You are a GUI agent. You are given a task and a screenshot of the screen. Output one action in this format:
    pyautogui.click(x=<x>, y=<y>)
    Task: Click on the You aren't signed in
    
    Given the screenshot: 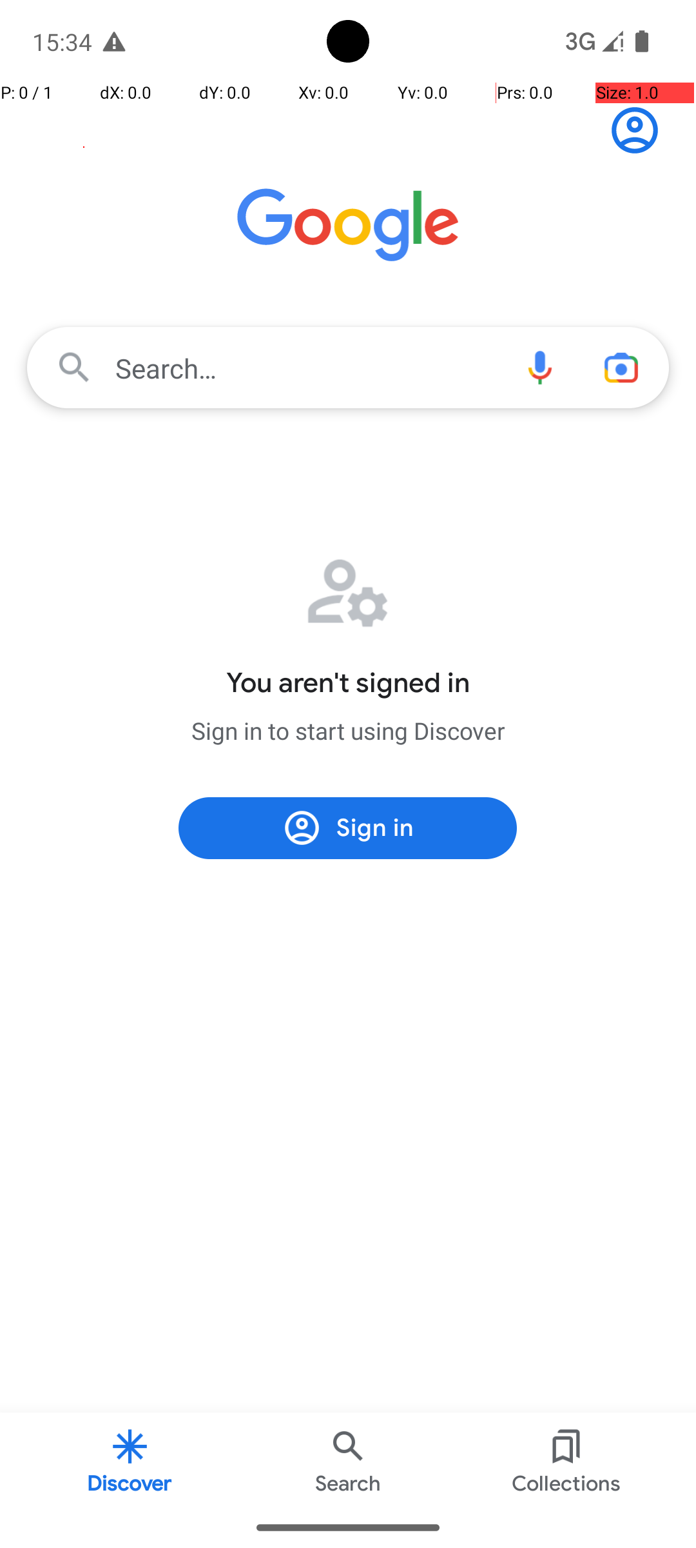 What is the action you would take?
    pyautogui.click(x=348, y=683)
    